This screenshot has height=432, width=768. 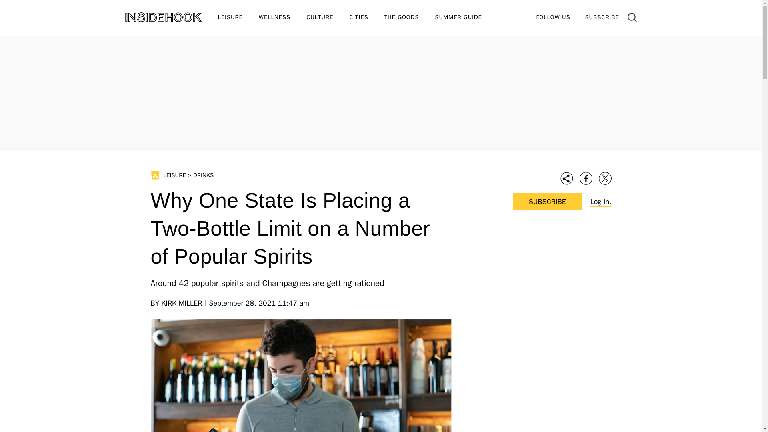 What do you see at coordinates (602, 17) in the screenshot?
I see `SUBSCRIBE` at bounding box center [602, 17].